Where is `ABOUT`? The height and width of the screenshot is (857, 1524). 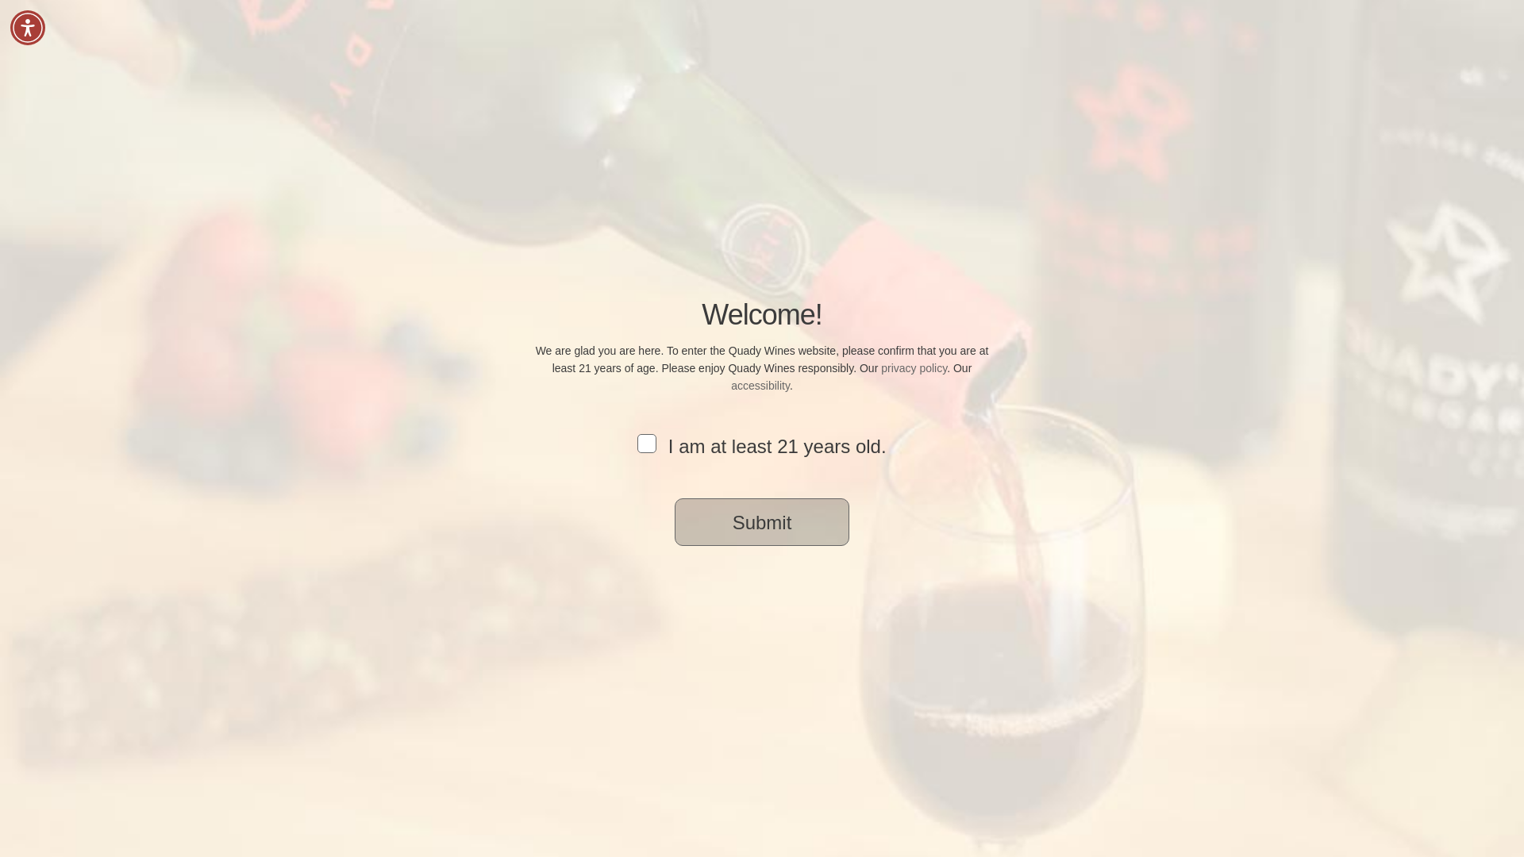
ABOUT is located at coordinates (1078, 63).